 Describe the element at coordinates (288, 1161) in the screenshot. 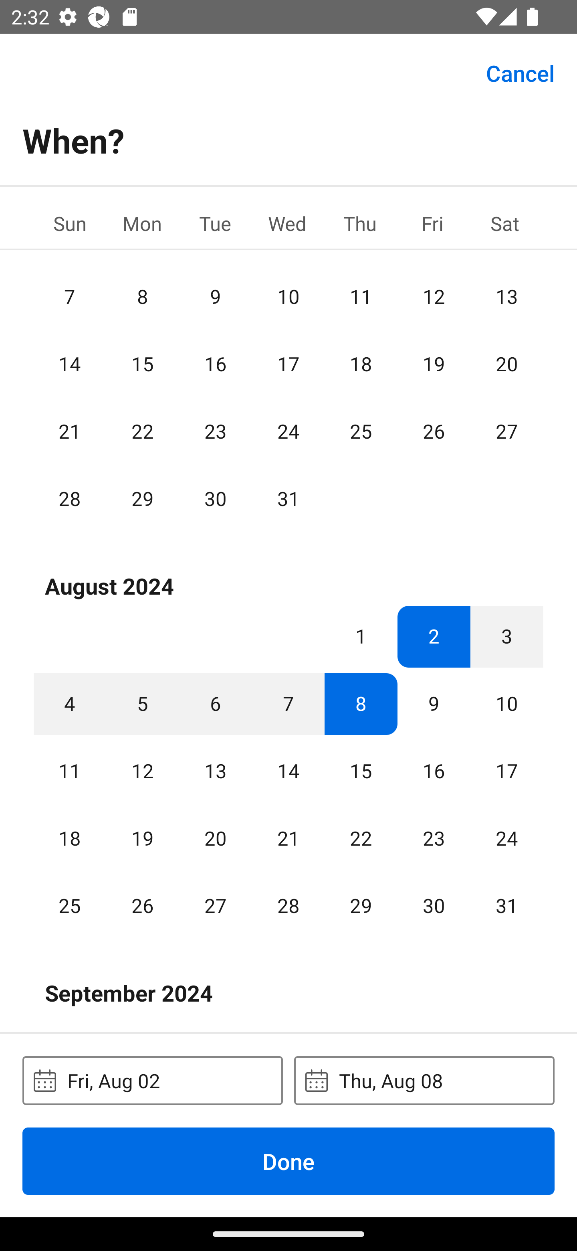

I see `Done` at that location.